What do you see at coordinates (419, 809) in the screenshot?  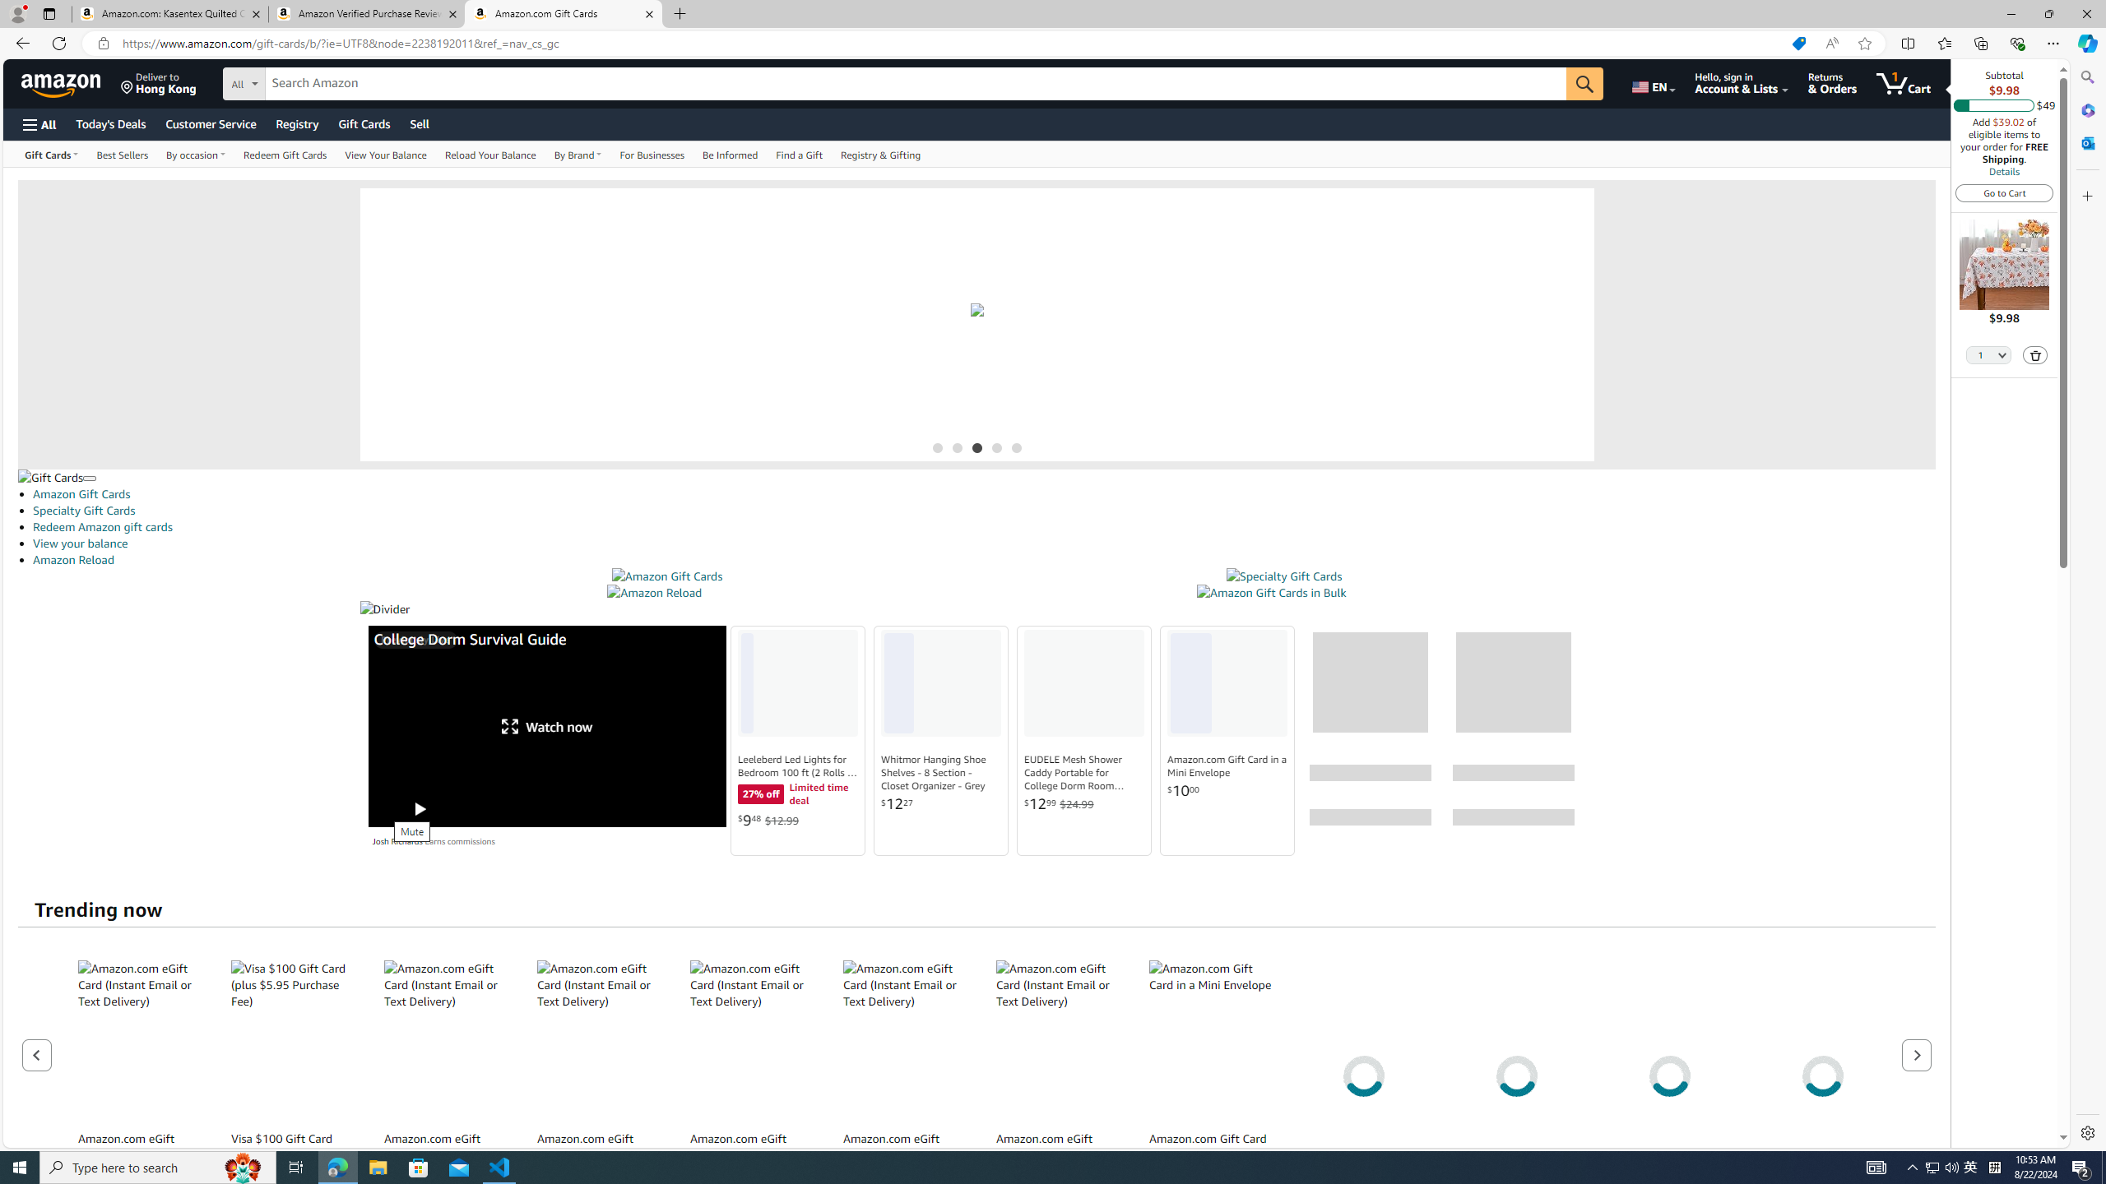 I see `Play` at bounding box center [419, 809].